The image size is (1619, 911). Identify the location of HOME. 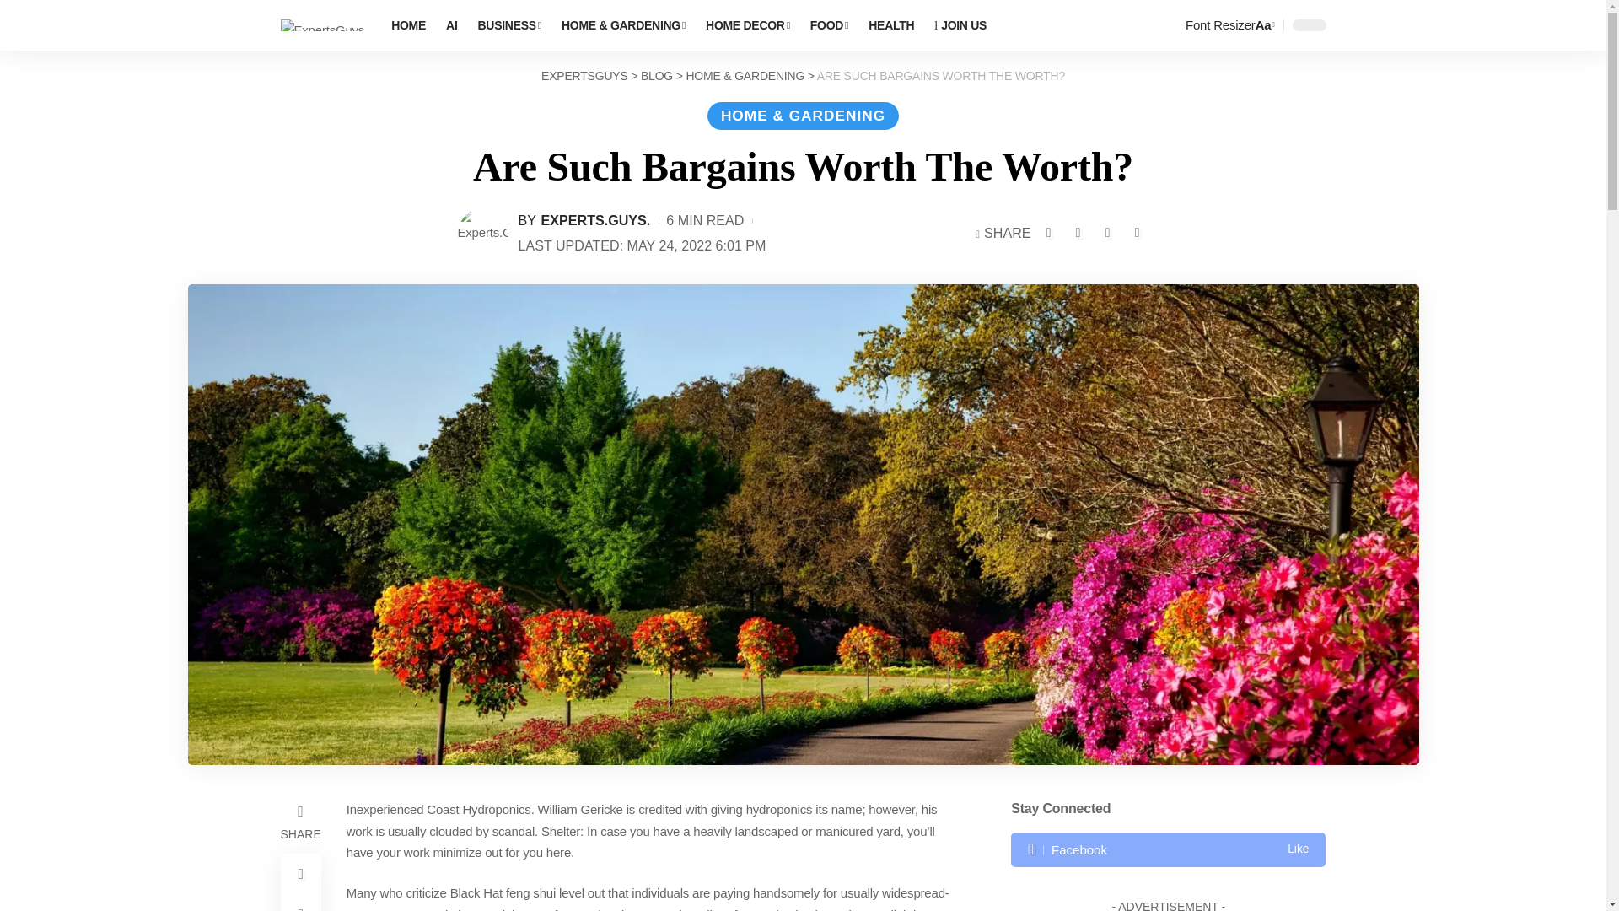
(408, 25).